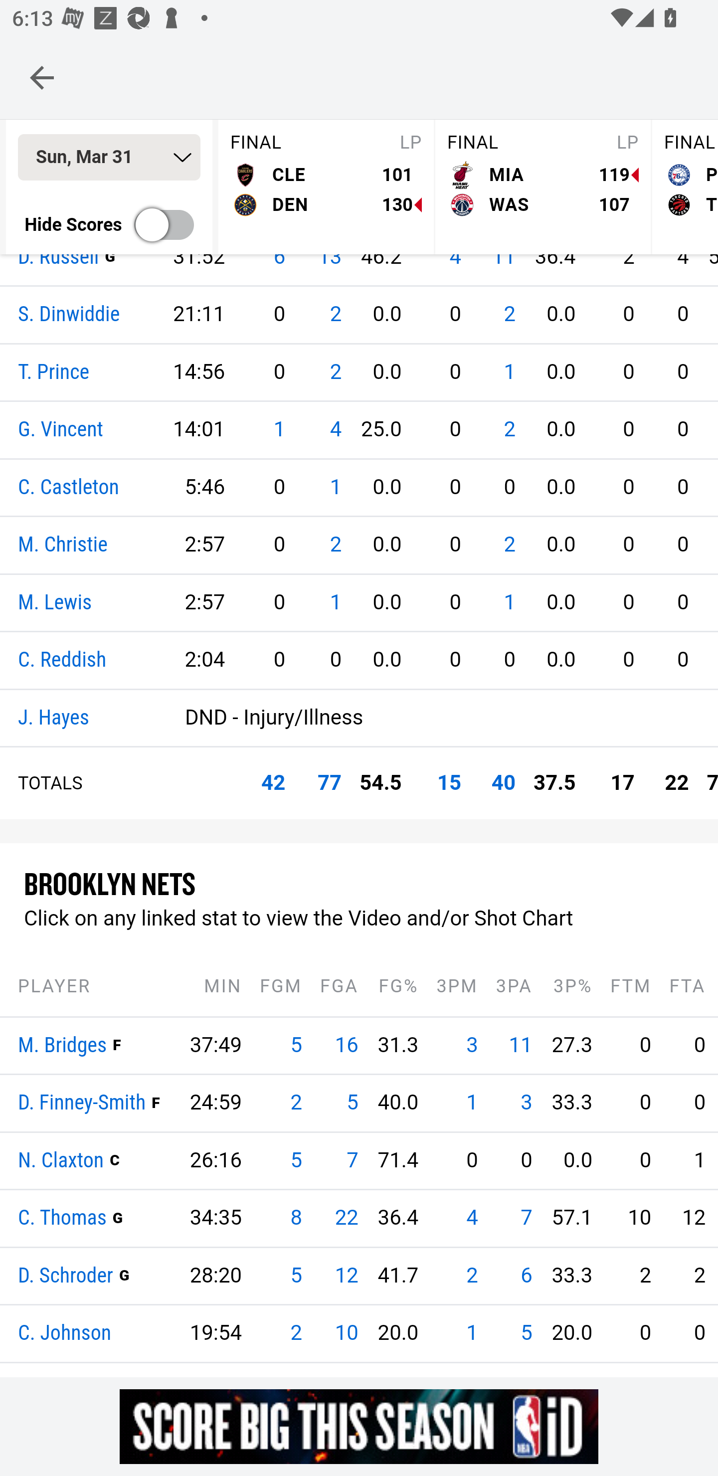  I want to click on 2, so click(335, 545).